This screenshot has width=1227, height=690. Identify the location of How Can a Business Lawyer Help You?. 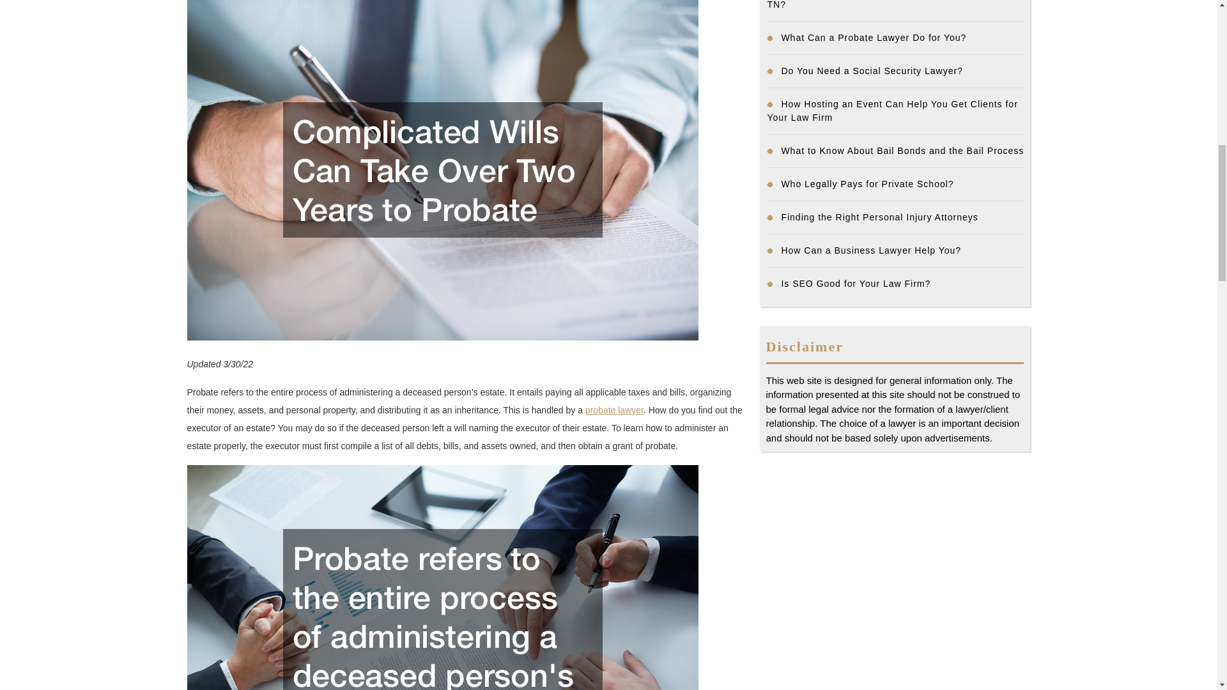
(870, 250).